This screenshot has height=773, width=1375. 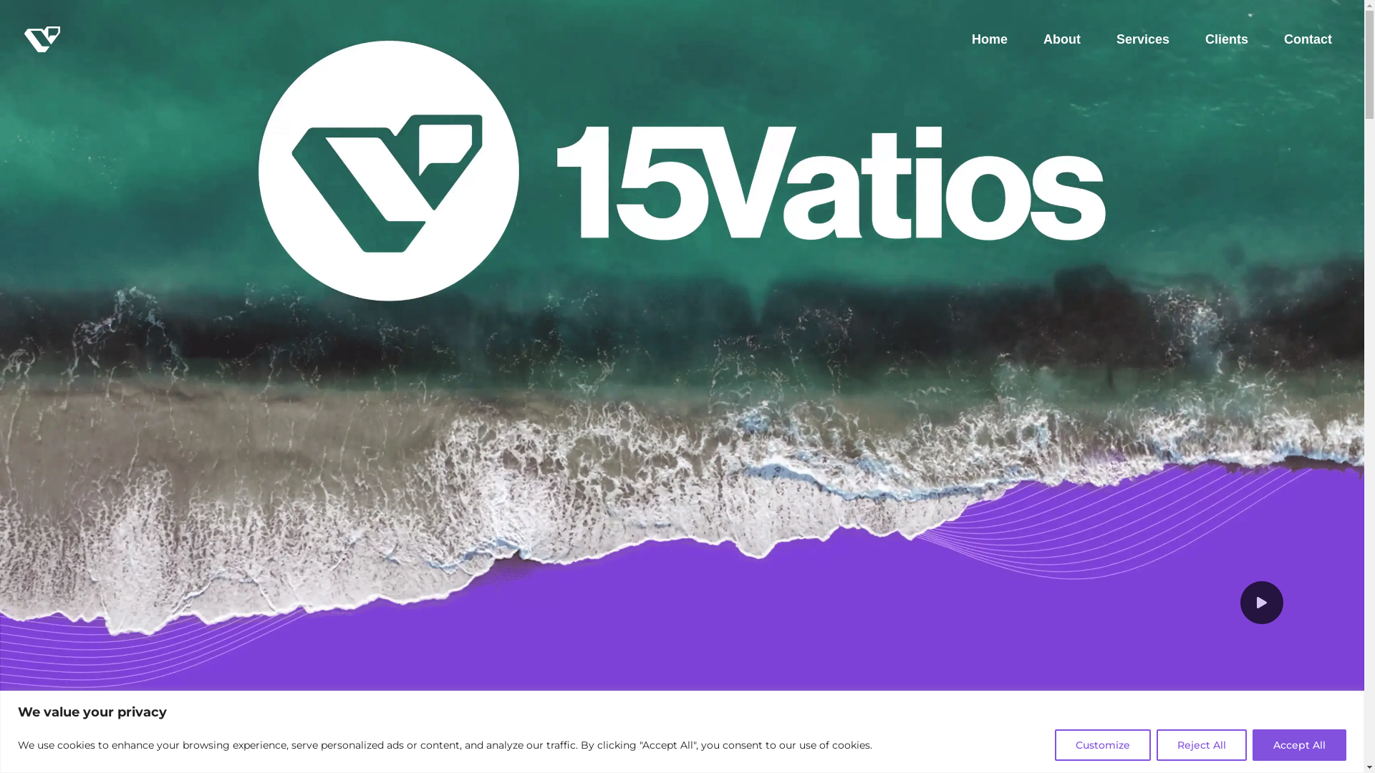 What do you see at coordinates (1103, 744) in the screenshot?
I see `Customize` at bounding box center [1103, 744].